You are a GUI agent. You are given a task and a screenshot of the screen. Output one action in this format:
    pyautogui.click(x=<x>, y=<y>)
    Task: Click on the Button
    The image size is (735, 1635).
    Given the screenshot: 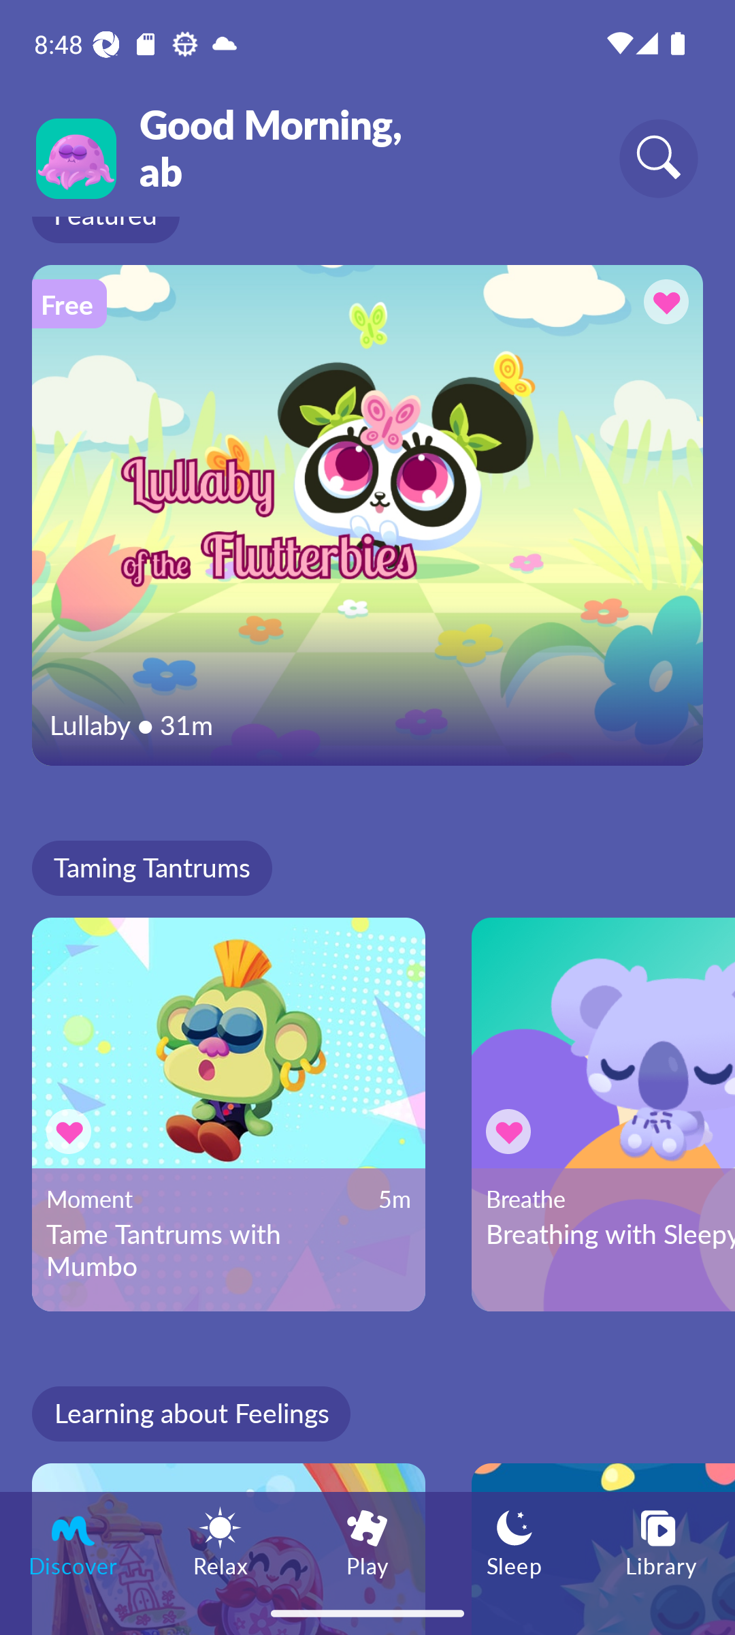 What is the action you would take?
    pyautogui.click(x=663, y=305)
    